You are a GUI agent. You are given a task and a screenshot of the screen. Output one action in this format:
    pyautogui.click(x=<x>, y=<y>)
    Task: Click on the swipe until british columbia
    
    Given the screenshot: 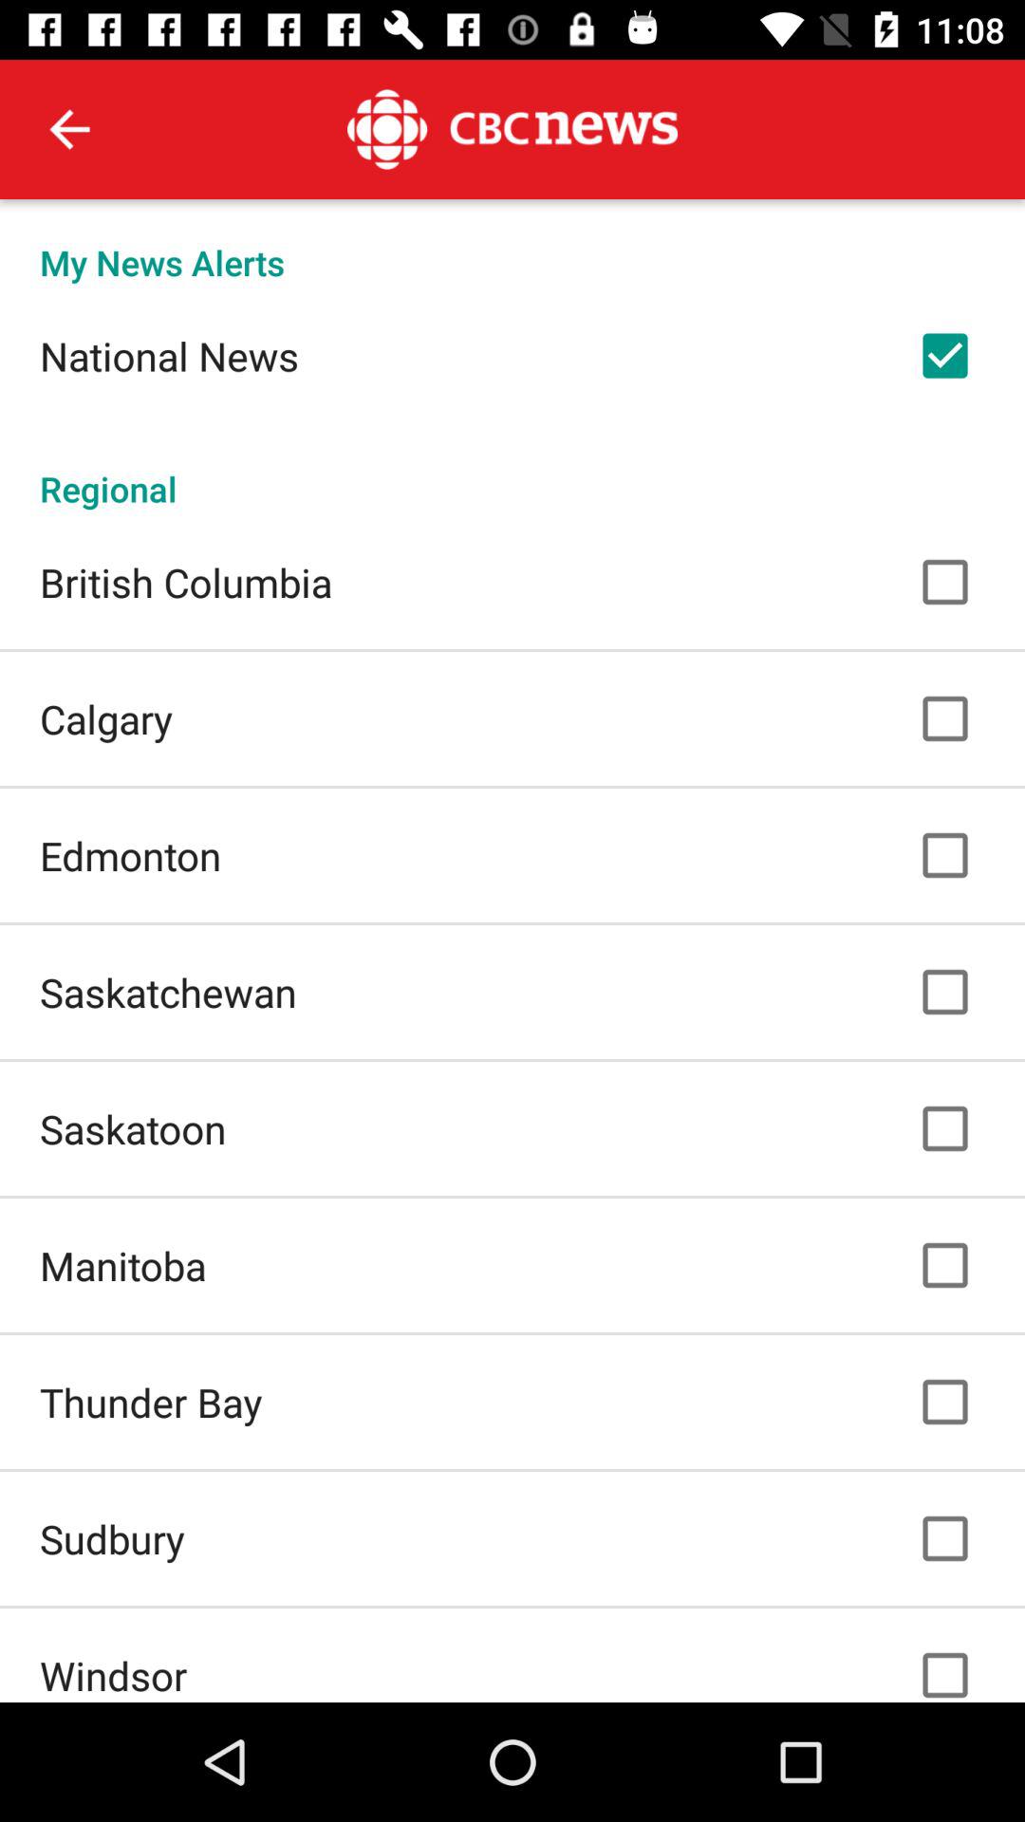 What is the action you would take?
    pyautogui.click(x=186, y=582)
    